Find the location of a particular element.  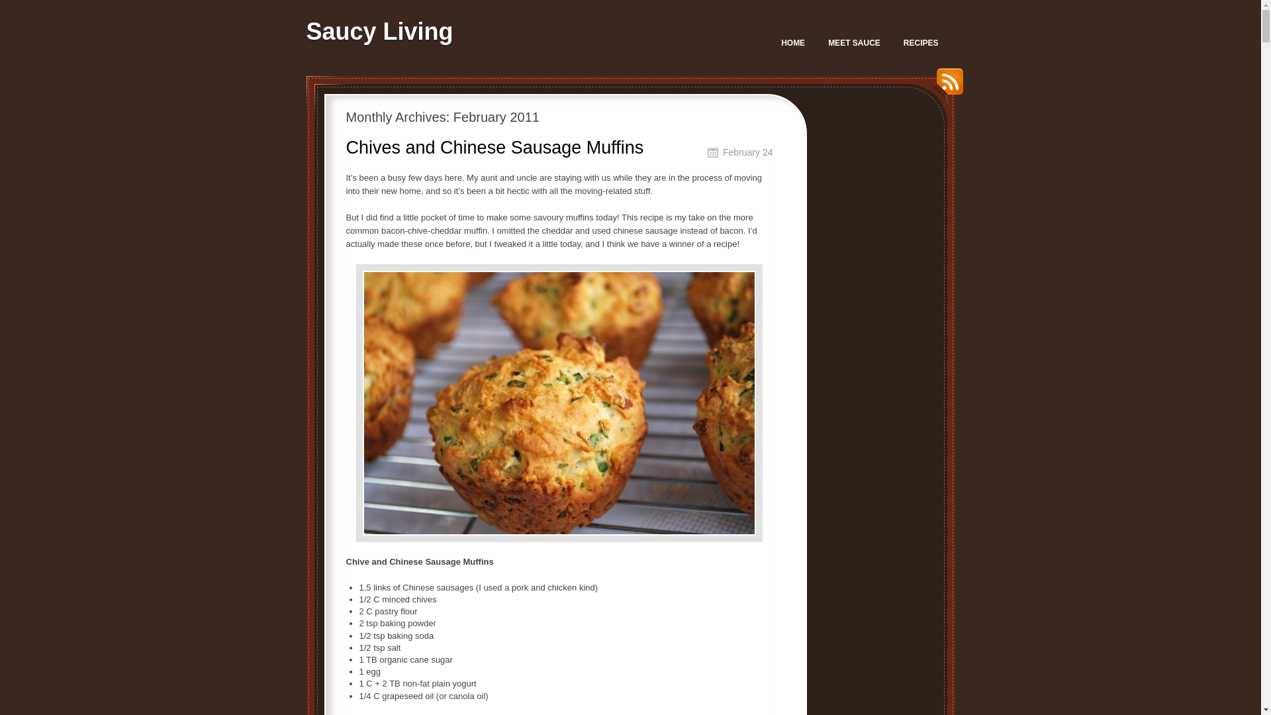

Permalink to Chives and Chinese Sausage Muffins is located at coordinates (748, 152).